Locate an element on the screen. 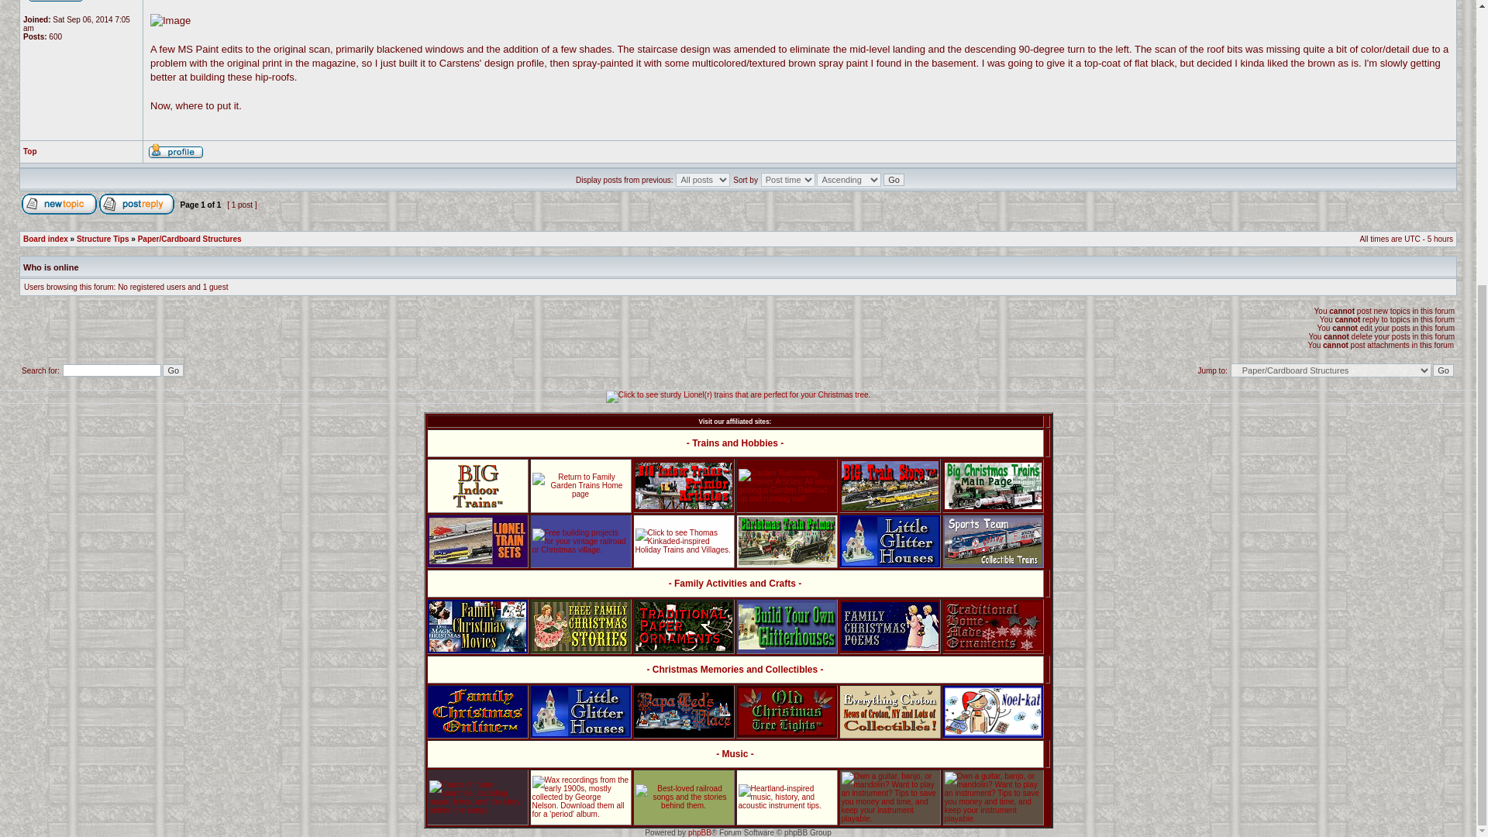  Profile is located at coordinates (175, 150).